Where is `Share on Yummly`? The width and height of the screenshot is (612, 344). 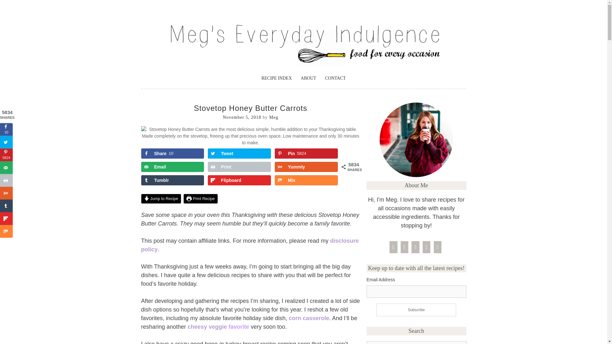 Share on Yummly is located at coordinates (306, 167).